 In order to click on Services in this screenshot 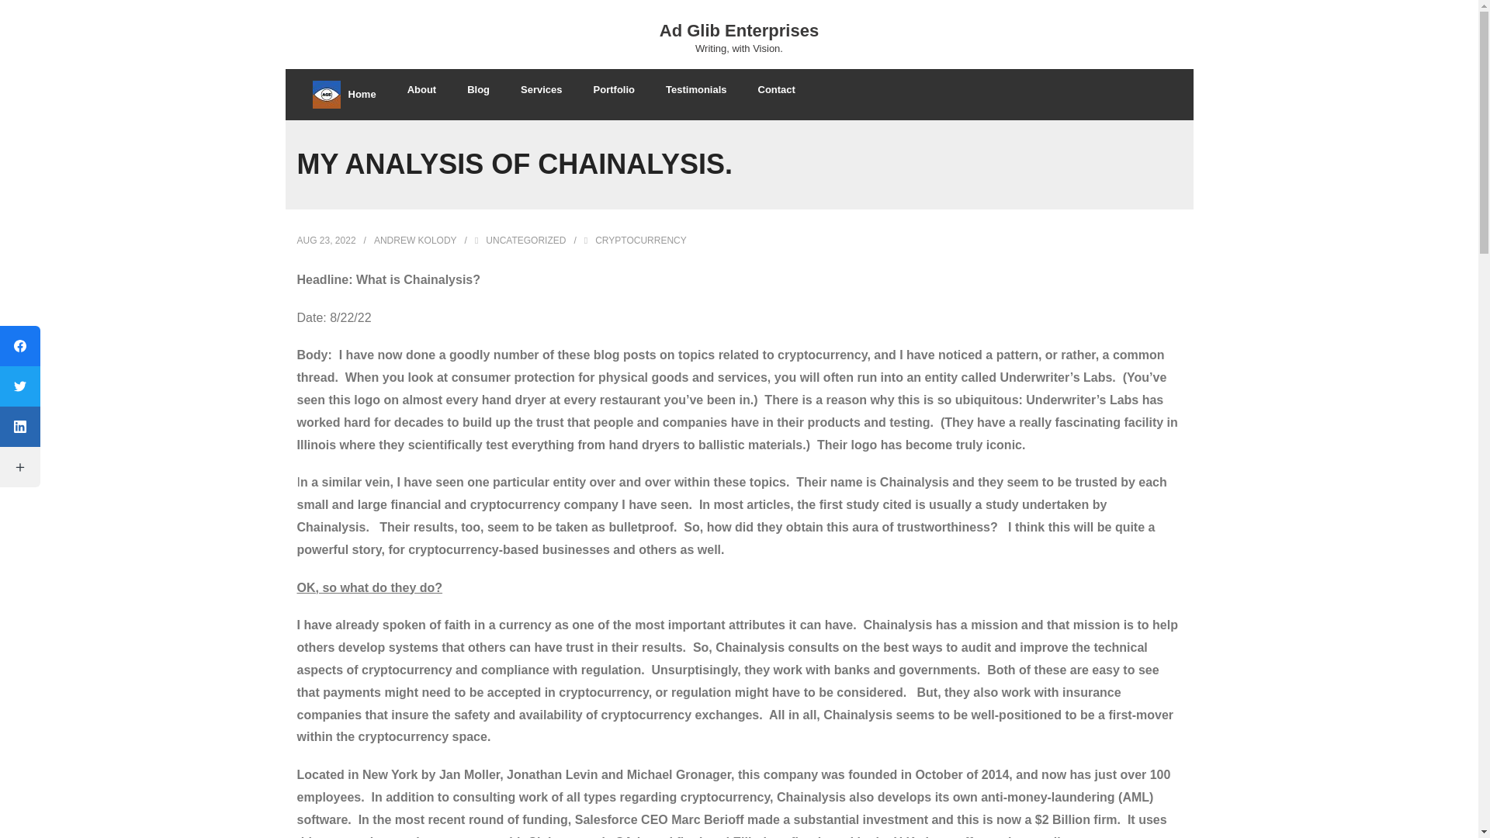, I will do `click(739, 36)`.